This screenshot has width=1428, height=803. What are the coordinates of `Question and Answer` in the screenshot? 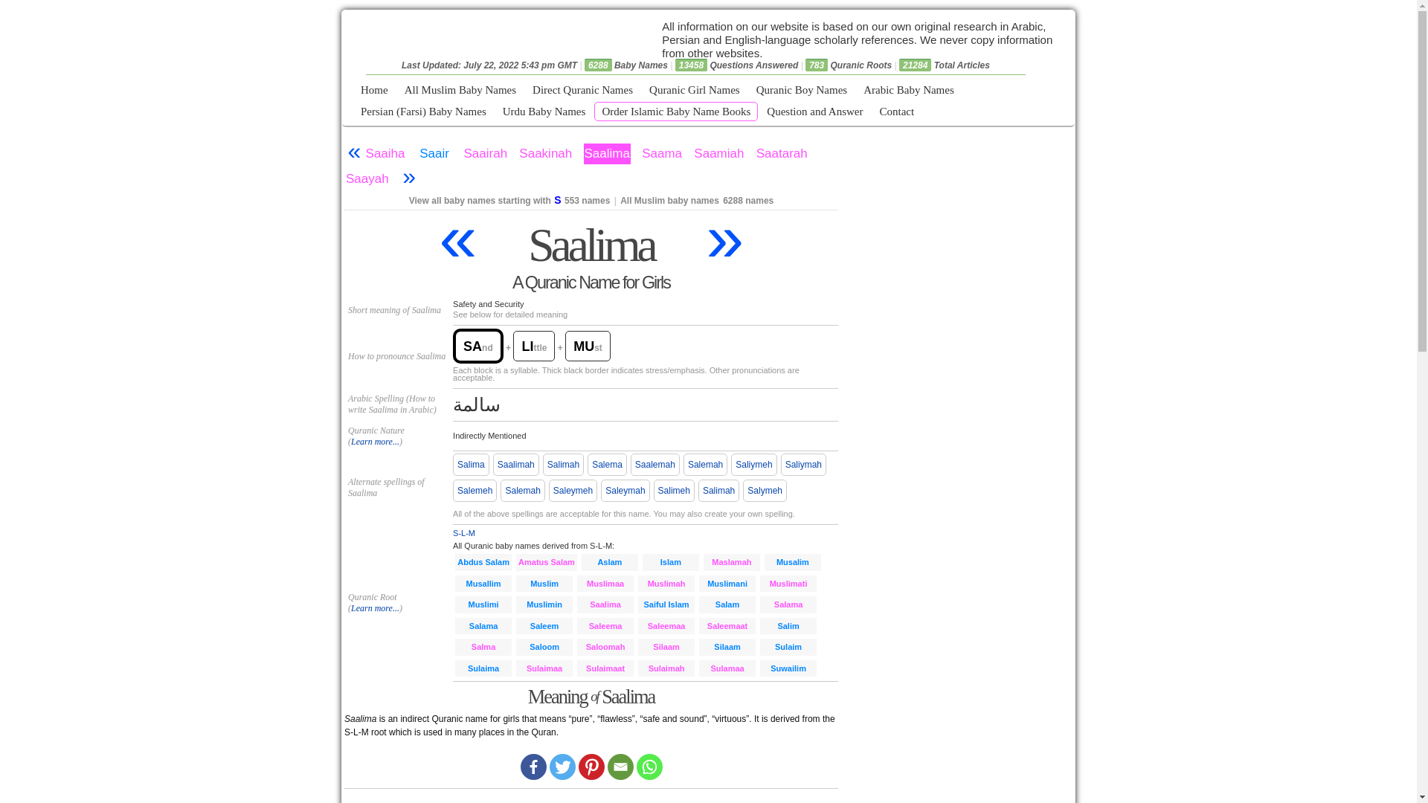 It's located at (814, 112).